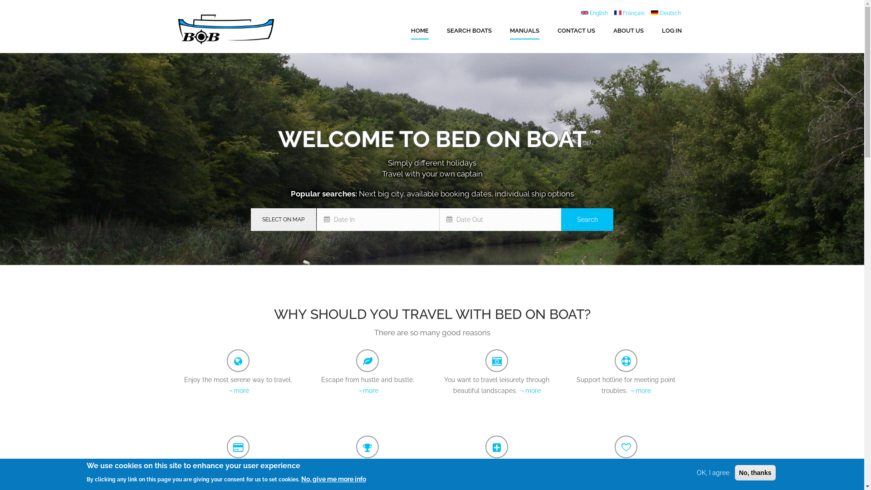 The width and height of the screenshot is (871, 490). I want to click on Search, so click(587, 220).